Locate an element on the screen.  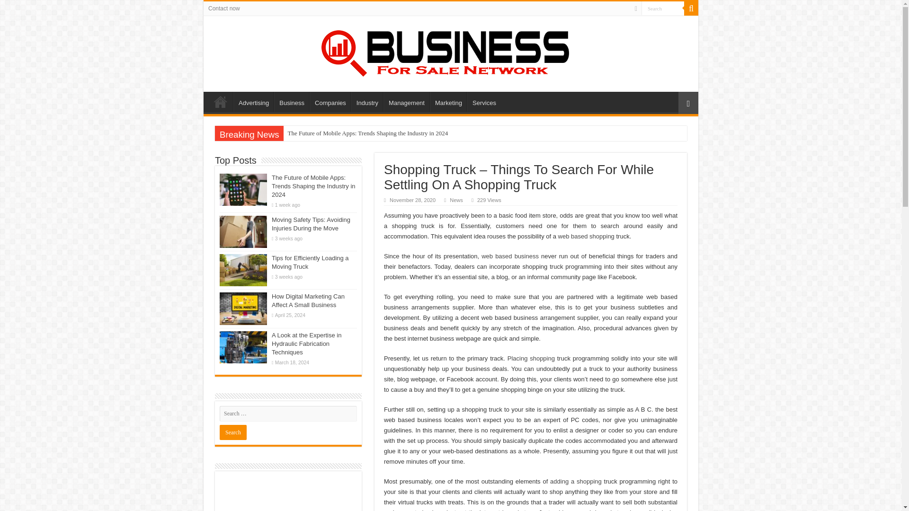
Search is located at coordinates (691, 9).